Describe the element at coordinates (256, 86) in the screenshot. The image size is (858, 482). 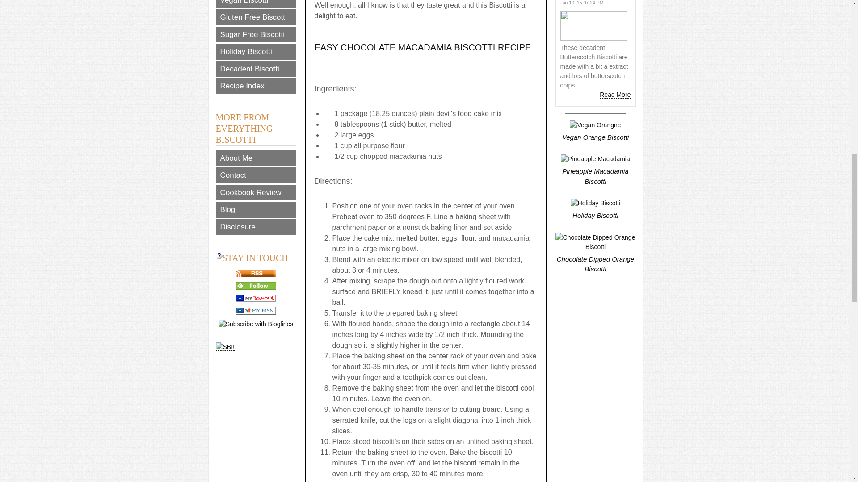
I see `Recipe Index` at that location.